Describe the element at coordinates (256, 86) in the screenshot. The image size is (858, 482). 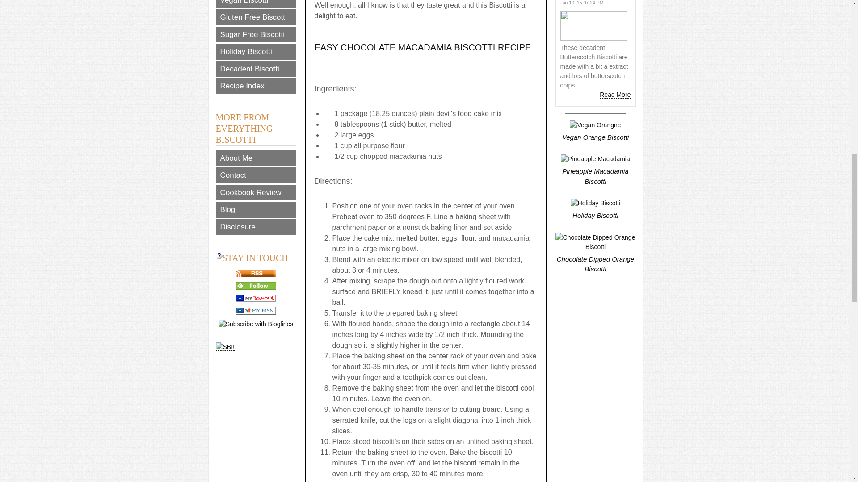
I see `Recipe Index` at that location.